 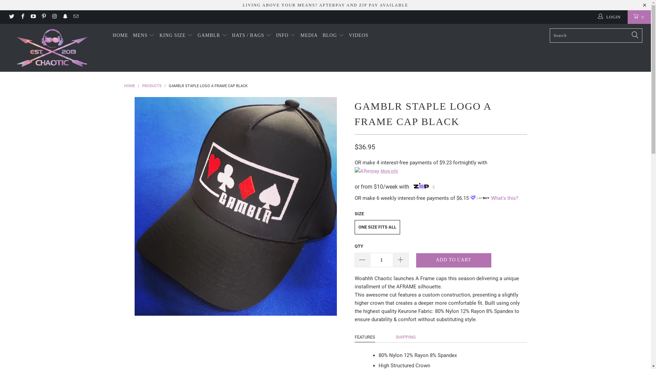 What do you see at coordinates (365, 338) in the screenshot?
I see `FEATURES` at bounding box center [365, 338].